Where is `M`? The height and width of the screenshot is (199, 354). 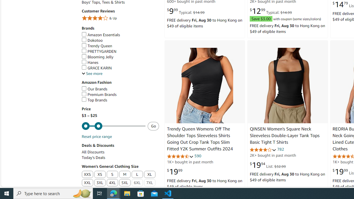
M is located at coordinates (125, 175).